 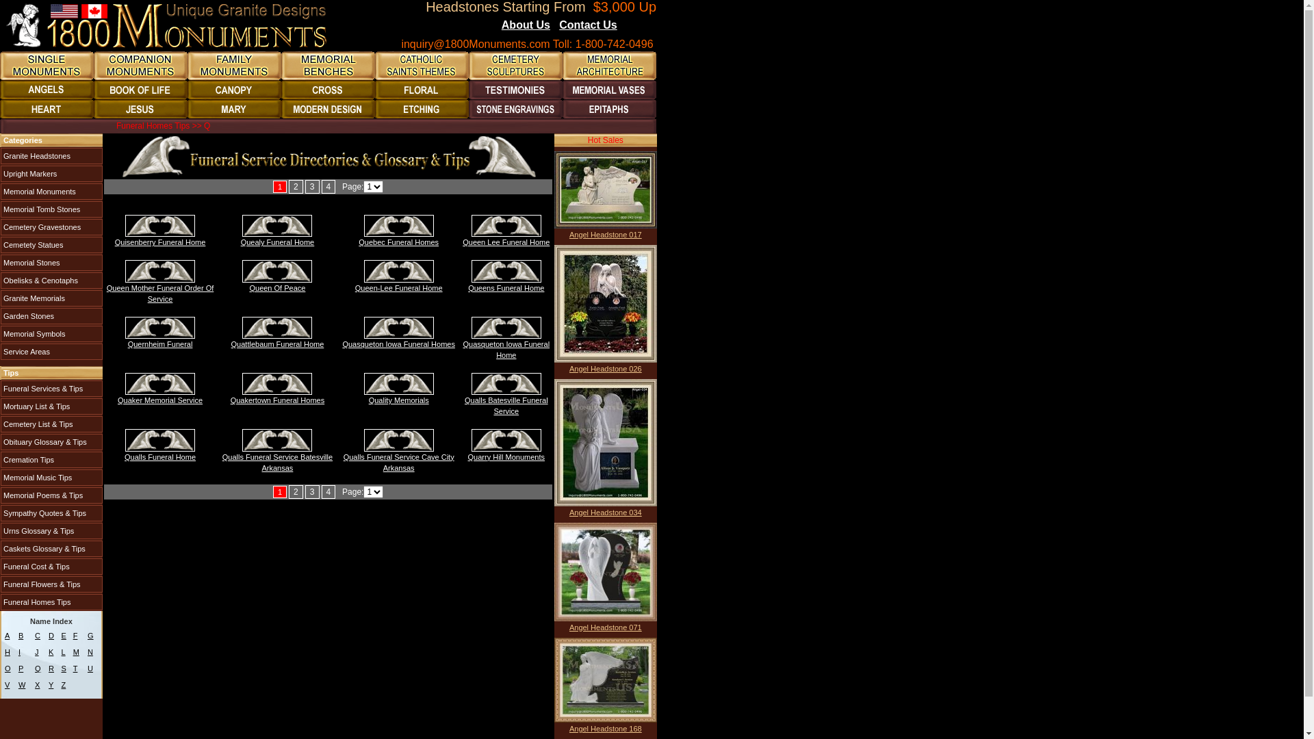 What do you see at coordinates (280, 187) in the screenshot?
I see `1` at bounding box center [280, 187].